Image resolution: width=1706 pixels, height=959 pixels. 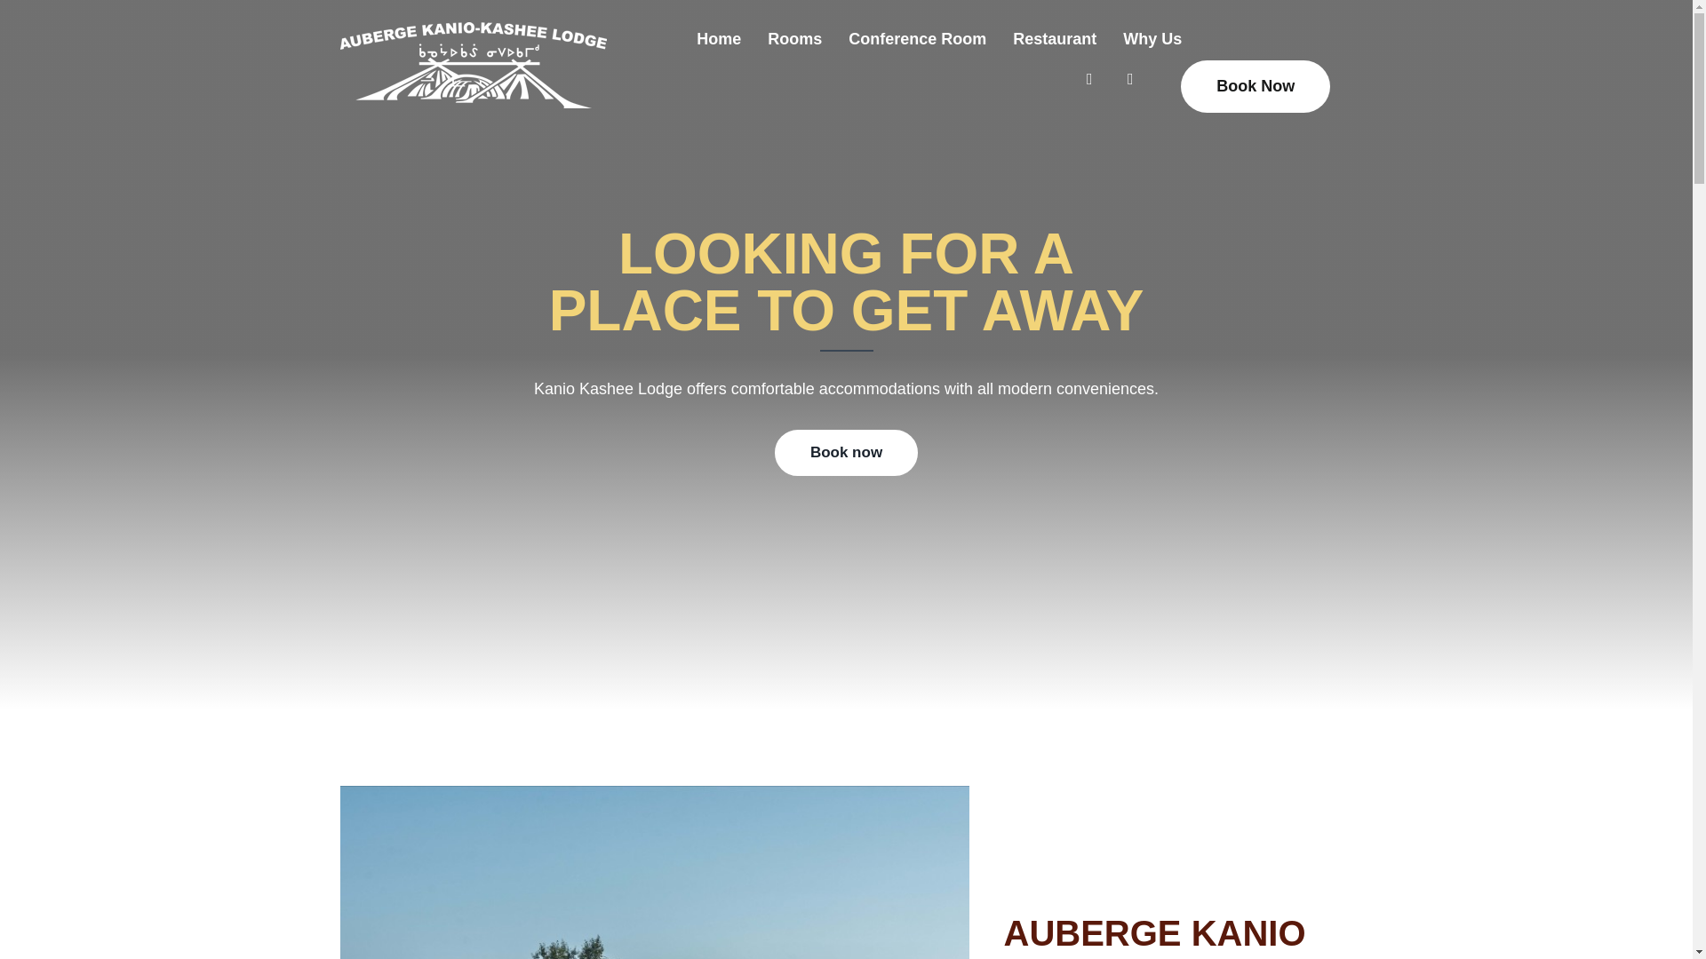 What do you see at coordinates (917, 39) in the screenshot?
I see `Conference Room` at bounding box center [917, 39].